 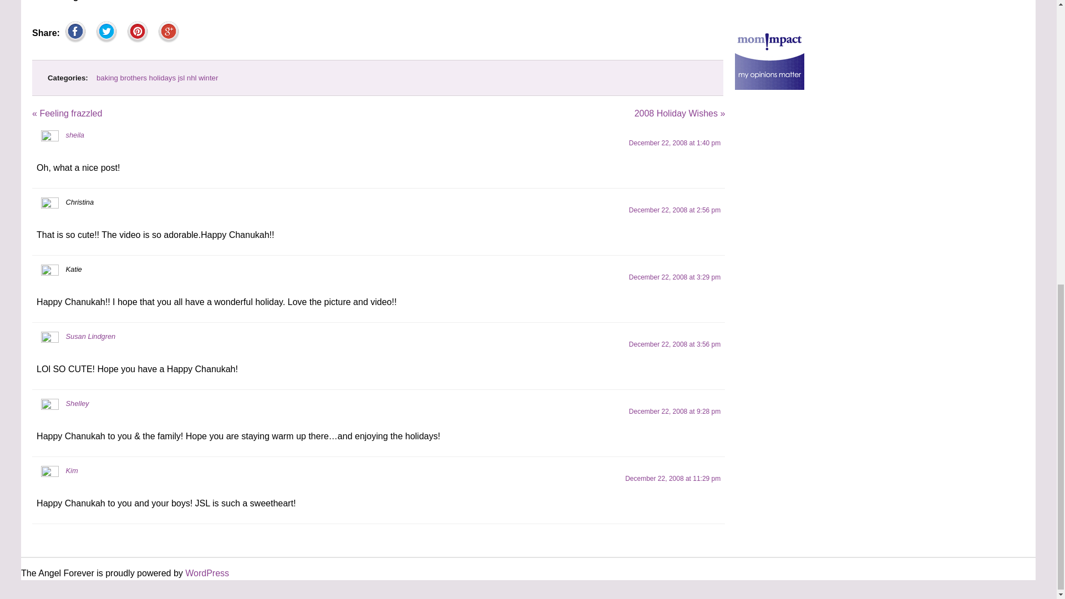 I want to click on December 22, 2008 at 1:40 pm, so click(x=674, y=143).